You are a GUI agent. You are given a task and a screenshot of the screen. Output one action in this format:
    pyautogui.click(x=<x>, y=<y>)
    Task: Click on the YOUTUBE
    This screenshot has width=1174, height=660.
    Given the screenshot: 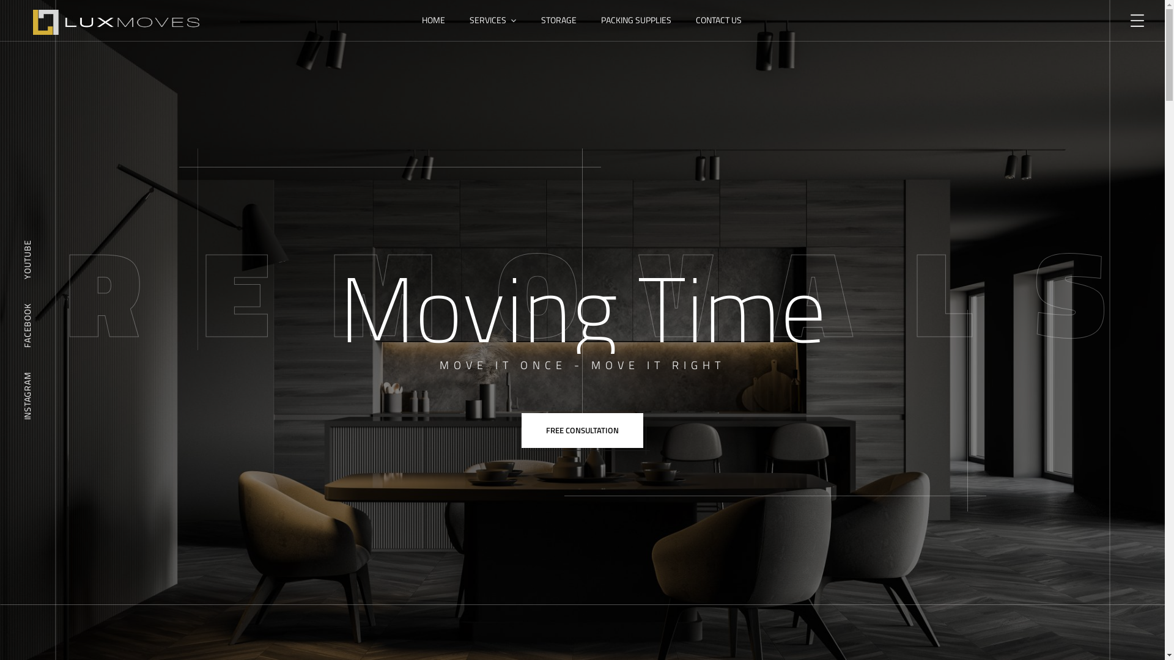 What is the action you would take?
    pyautogui.click(x=28, y=259)
    